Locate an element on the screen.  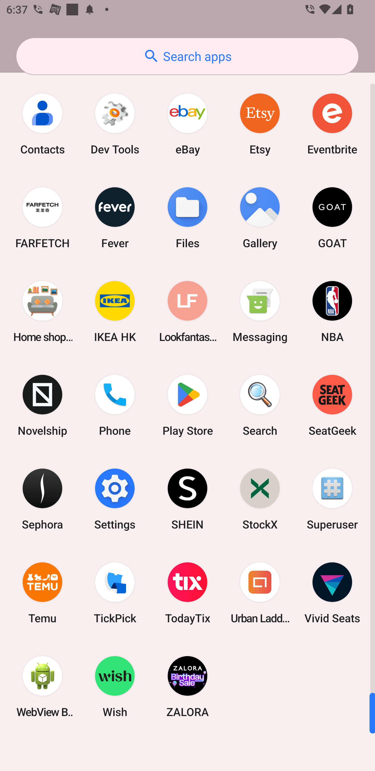
Superuser is located at coordinates (332, 499).